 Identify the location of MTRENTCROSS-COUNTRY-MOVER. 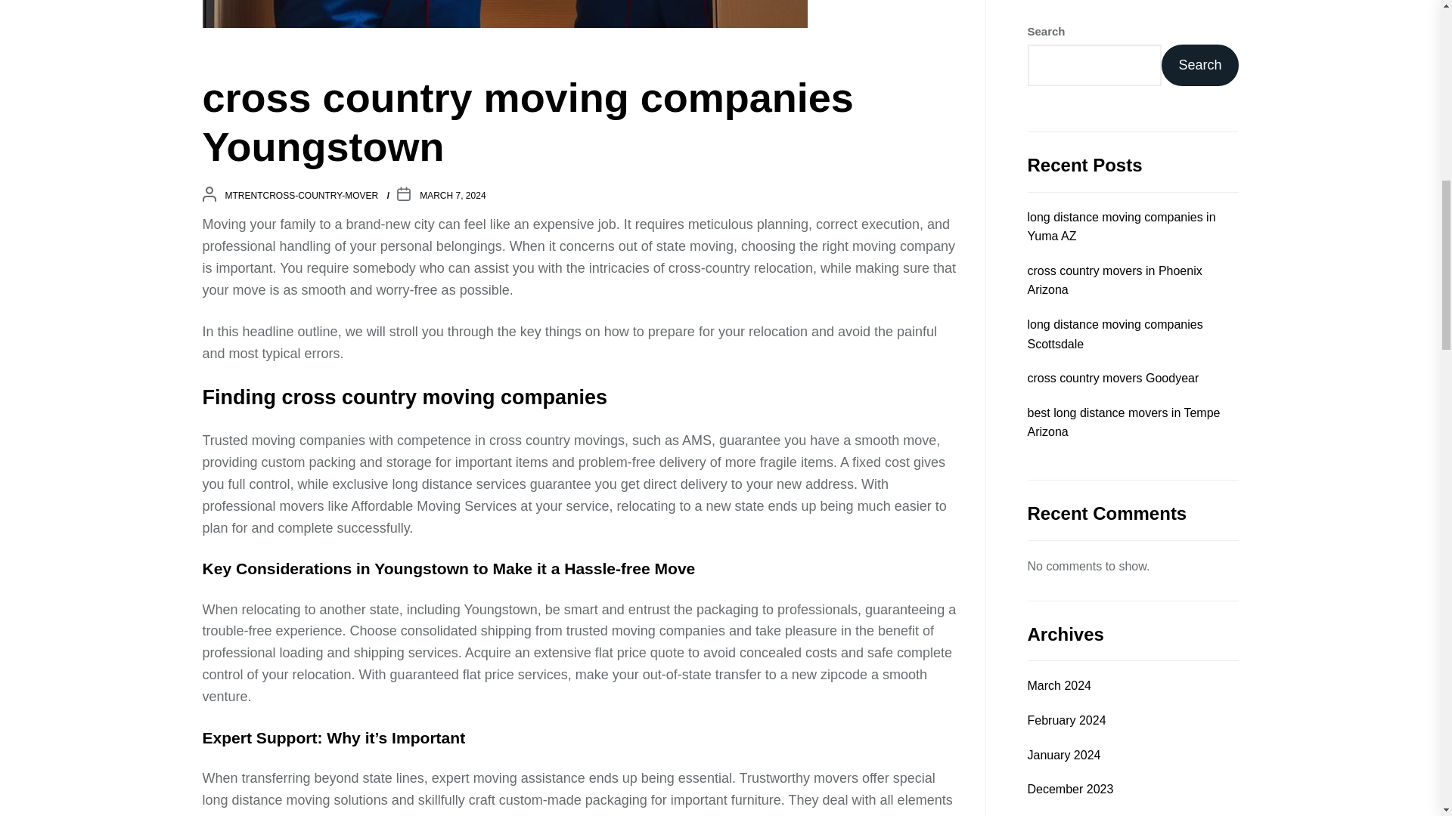
(302, 195).